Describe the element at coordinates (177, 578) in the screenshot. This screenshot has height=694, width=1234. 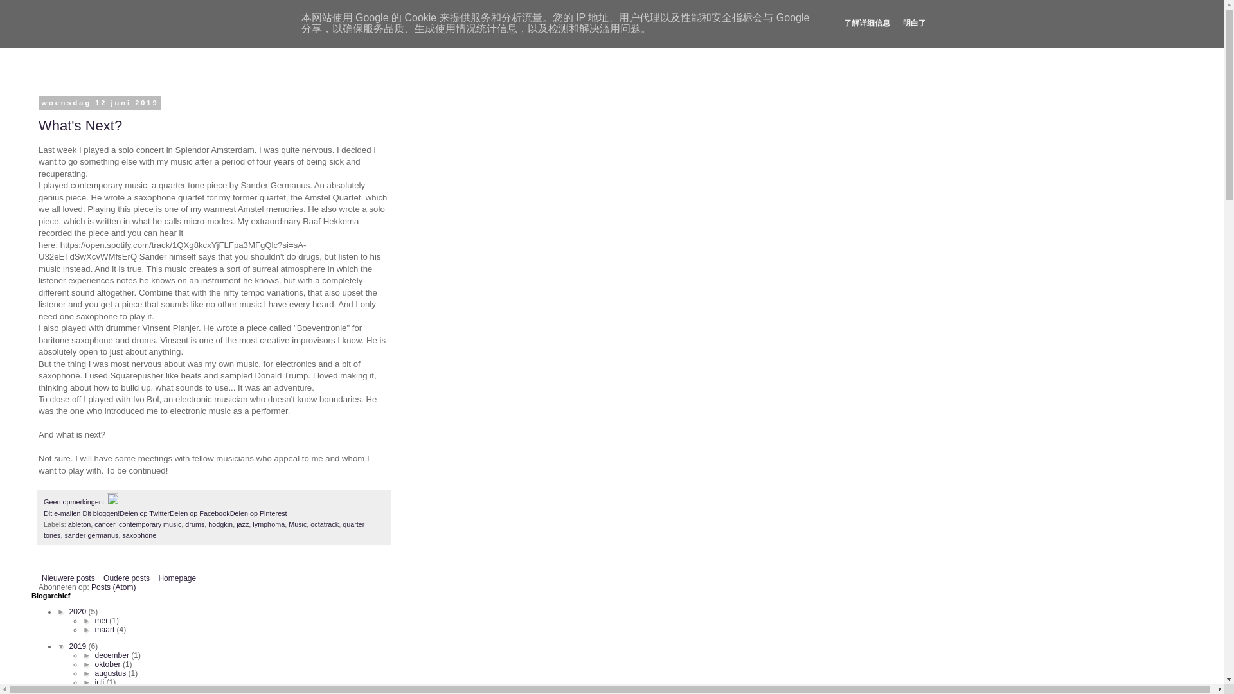
I see `Homepage` at that location.